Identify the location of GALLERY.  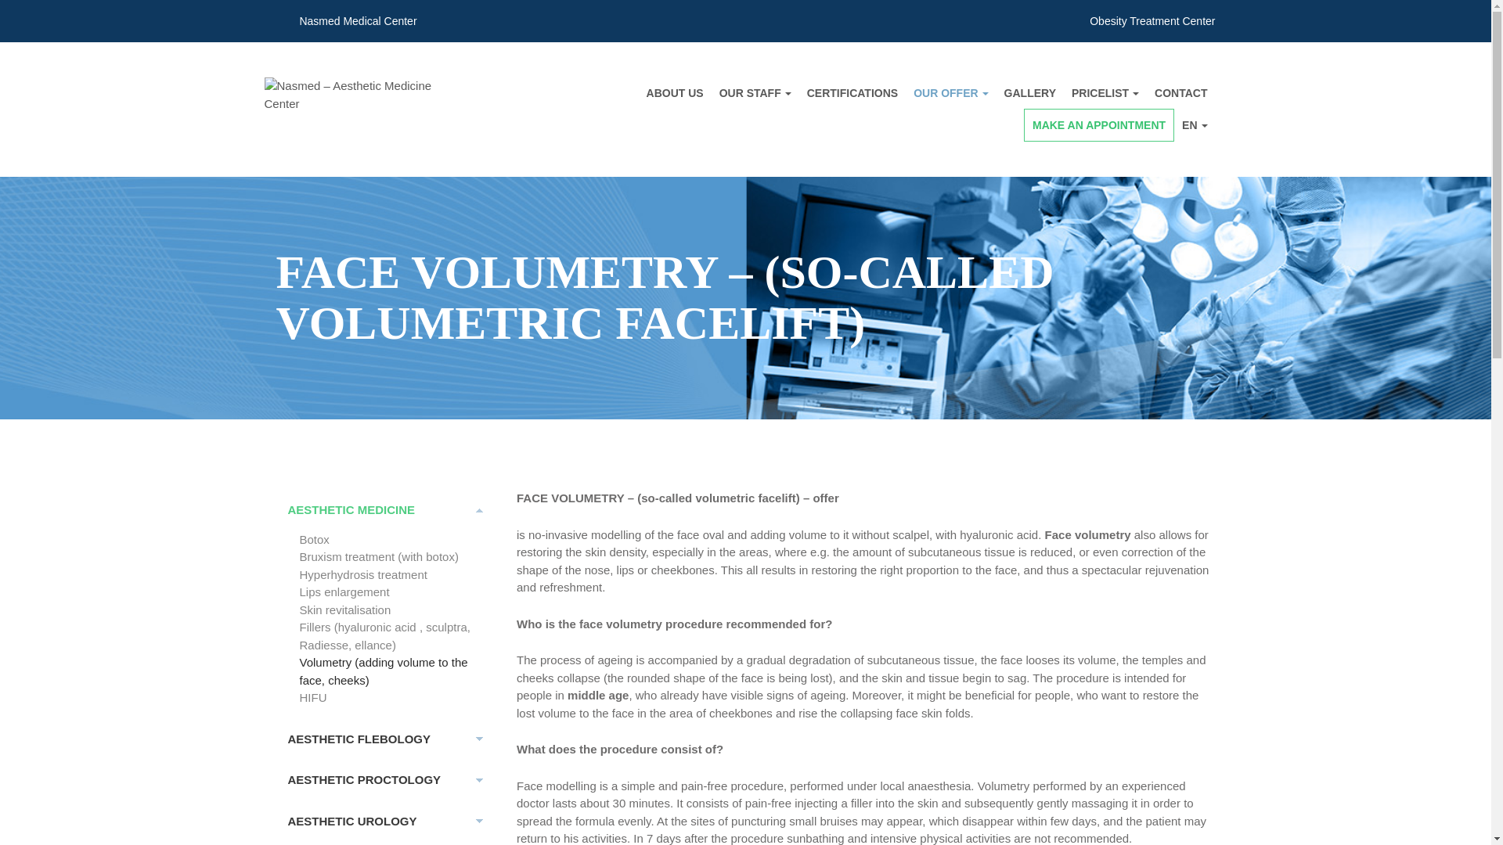
(1030, 93).